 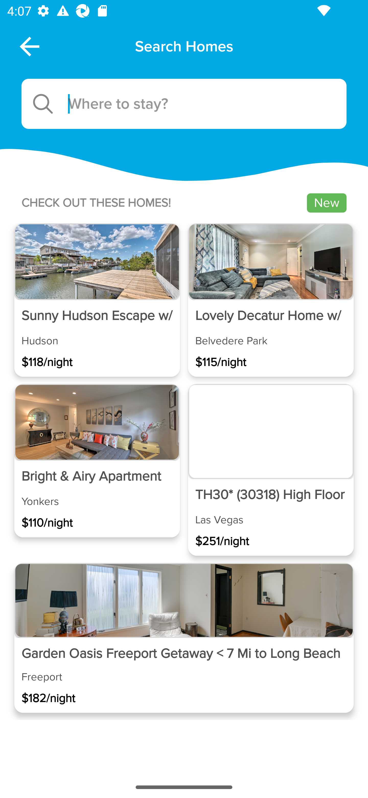 What do you see at coordinates (28, 46) in the screenshot?
I see `Icon close screen` at bounding box center [28, 46].